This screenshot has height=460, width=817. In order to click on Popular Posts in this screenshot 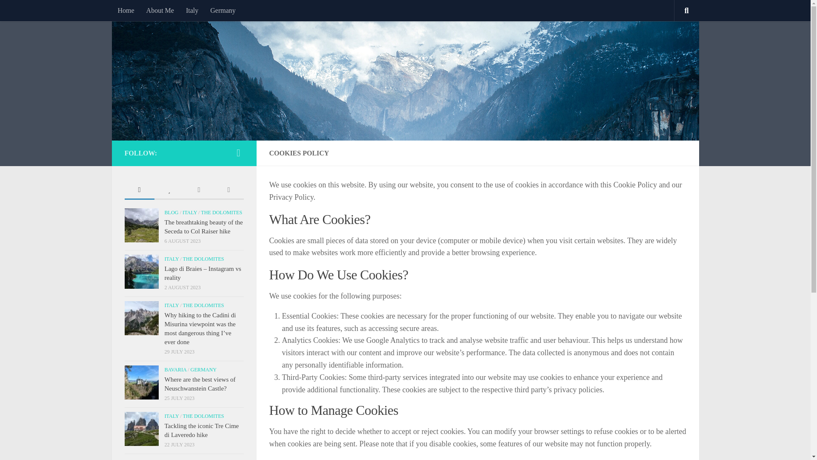, I will do `click(169, 190)`.